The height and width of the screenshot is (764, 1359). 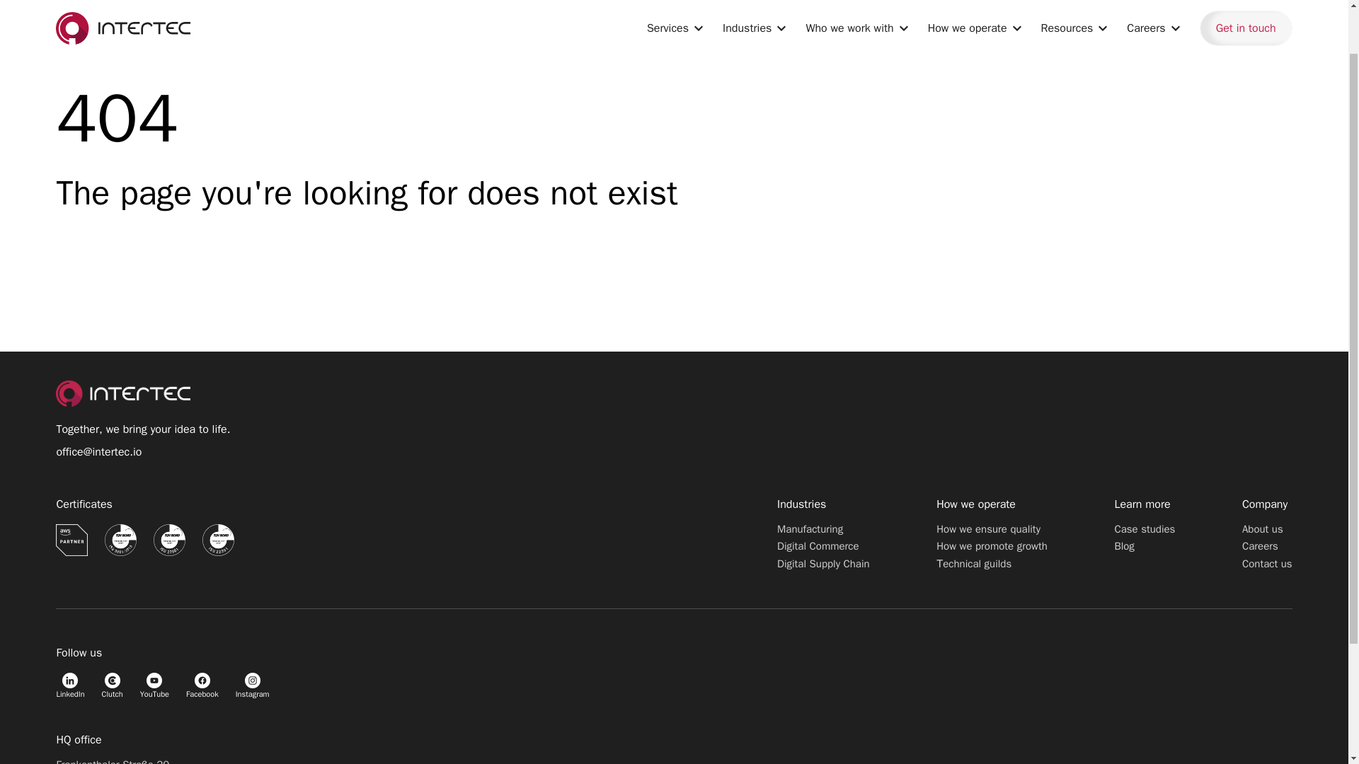 I want to click on Case studies, so click(x=1145, y=529).